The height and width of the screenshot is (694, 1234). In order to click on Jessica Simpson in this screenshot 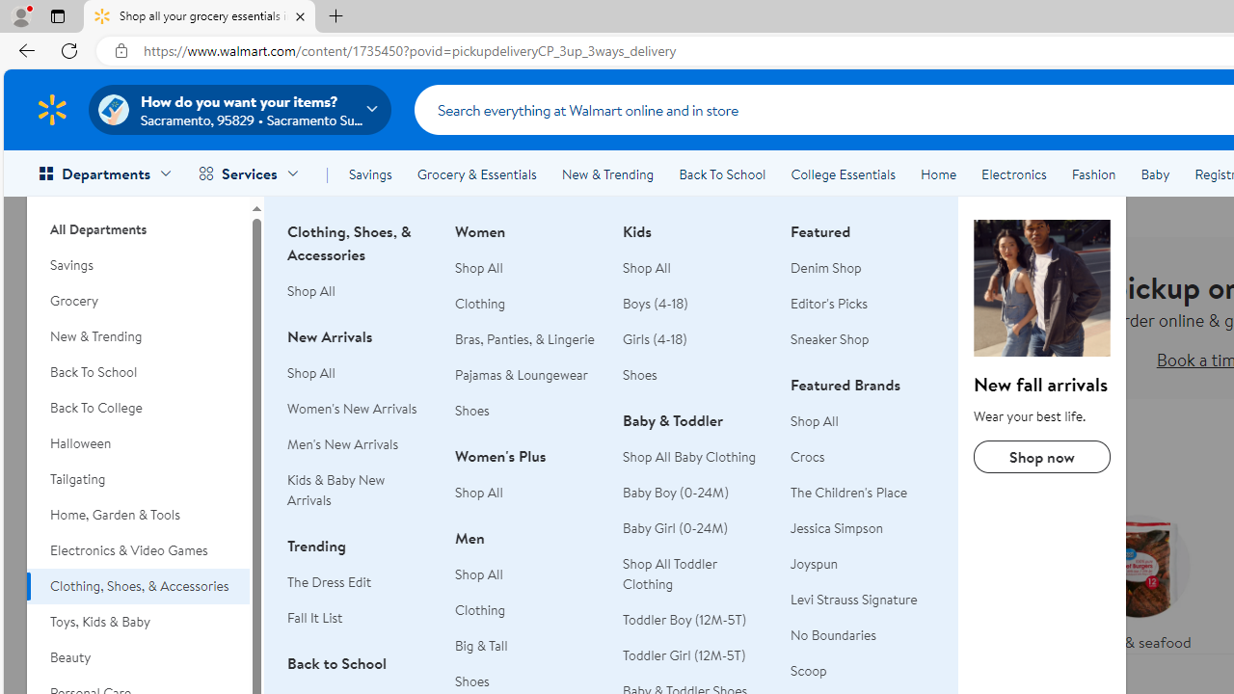, I will do `click(837, 528)`.